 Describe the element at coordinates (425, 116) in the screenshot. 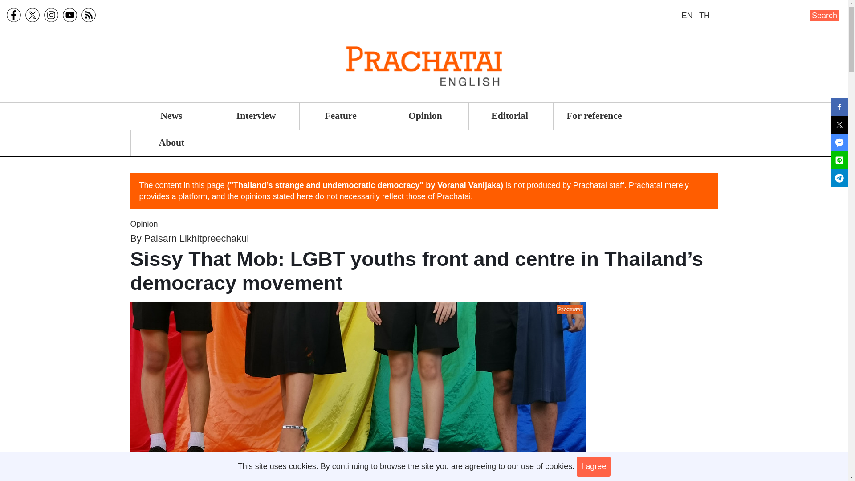

I see `Opinion` at that location.